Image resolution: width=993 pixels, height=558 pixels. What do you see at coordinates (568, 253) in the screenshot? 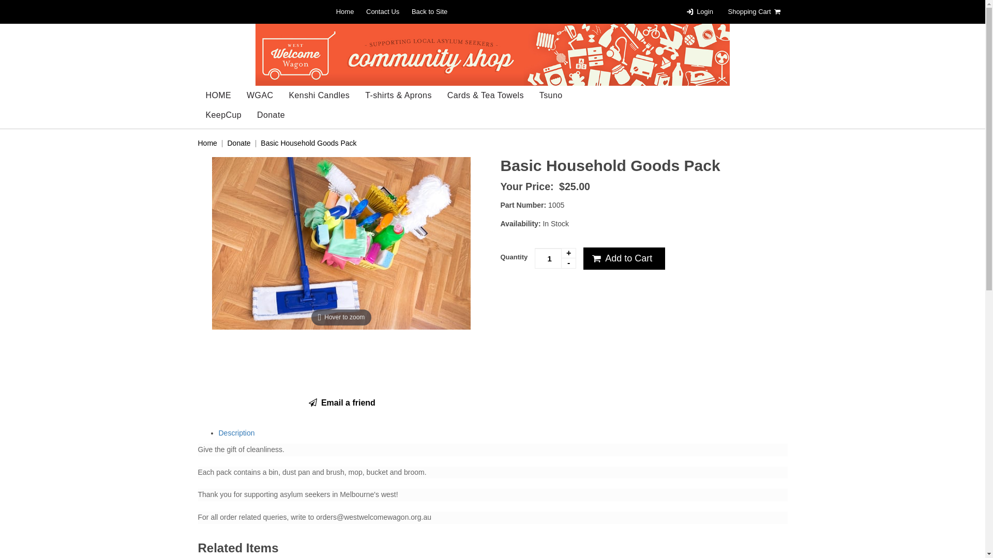
I see `+` at bounding box center [568, 253].